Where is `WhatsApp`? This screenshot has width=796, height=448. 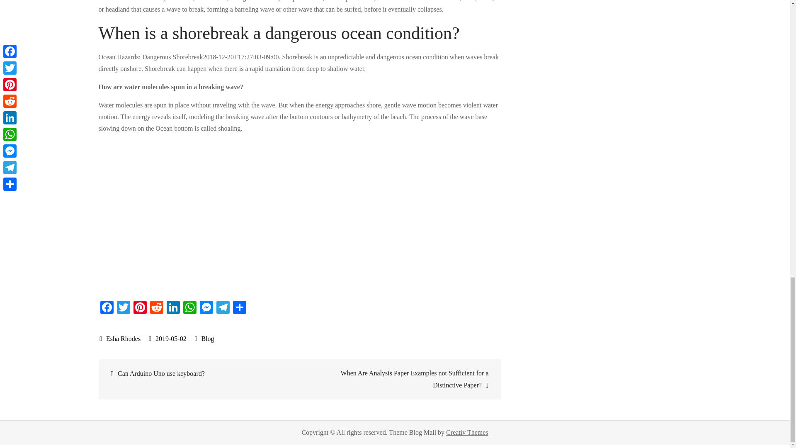 WhatsApp is located at coordinates (190, 308).